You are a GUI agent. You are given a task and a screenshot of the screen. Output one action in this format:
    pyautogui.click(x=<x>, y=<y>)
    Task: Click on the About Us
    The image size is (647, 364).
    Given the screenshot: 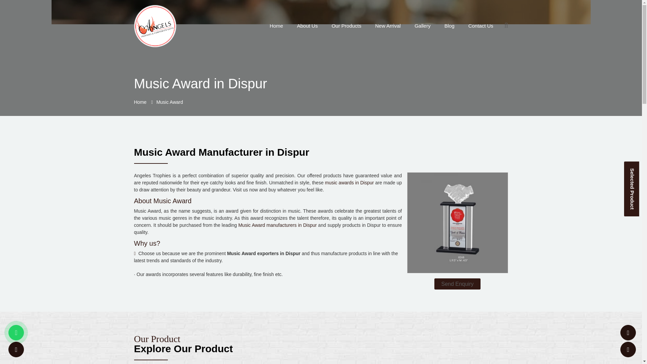 What is the action you would take?
    pyautogui.click(x=307, y=26)
    